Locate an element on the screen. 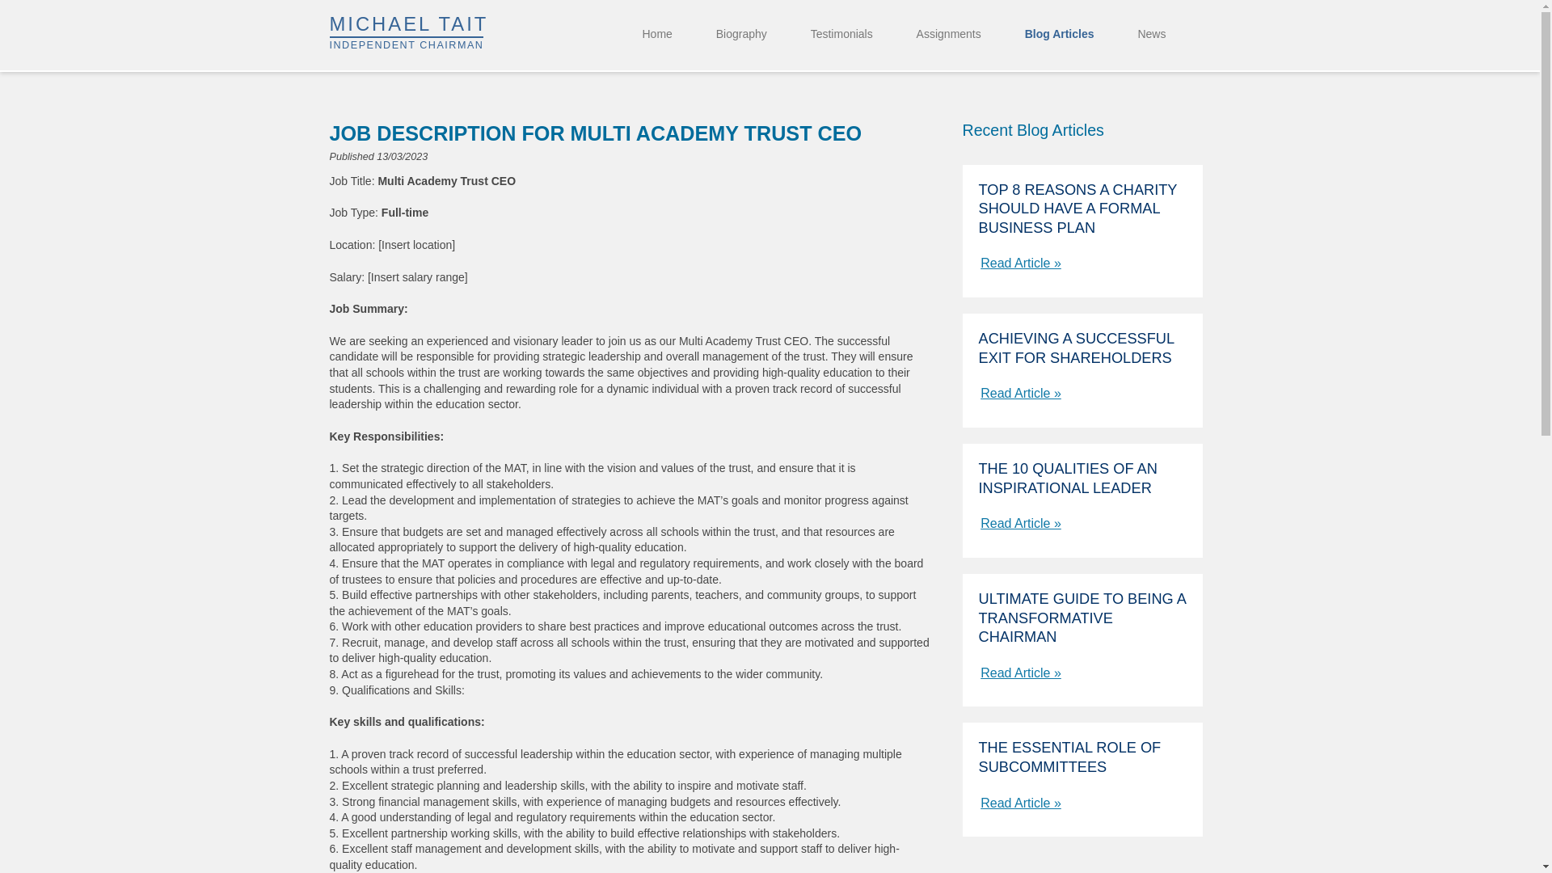 The image size is (1552, 873). Biography is located at coordinates (740, 34).